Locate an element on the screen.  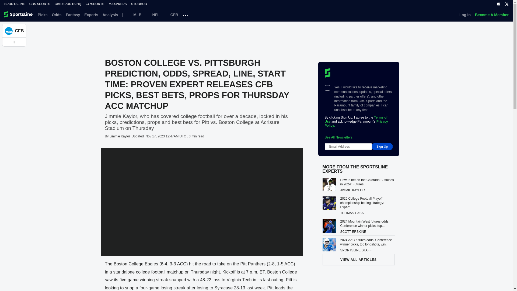
sportsline.com is located at coordinates (19, 15).